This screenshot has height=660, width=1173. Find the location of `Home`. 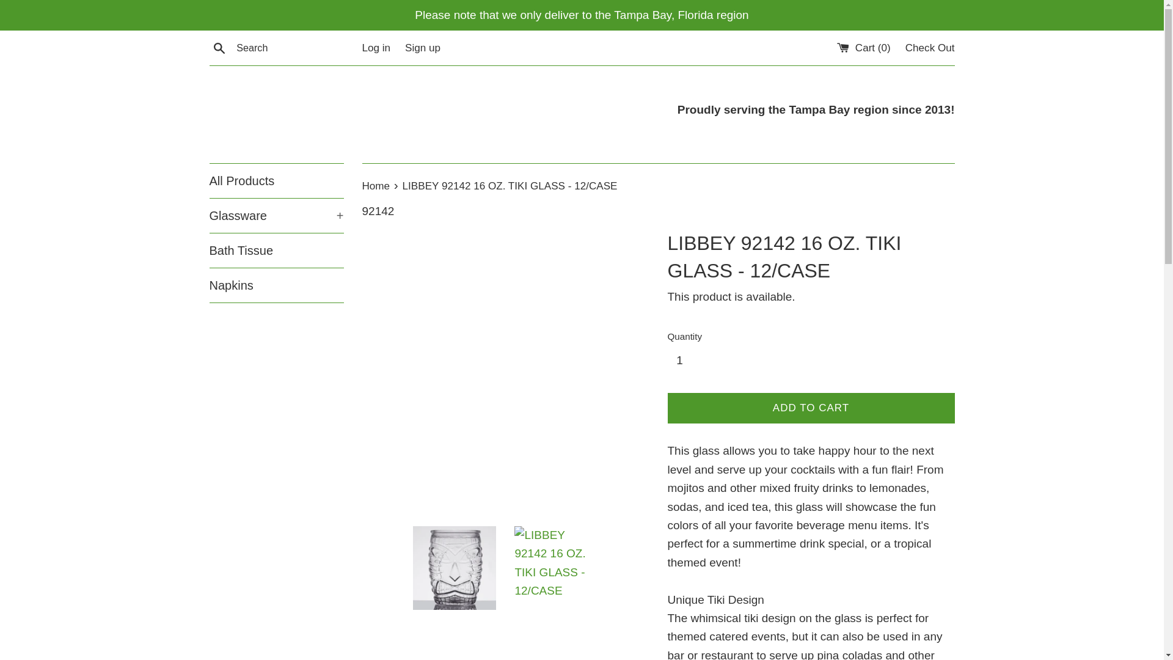

Home is located at coordinates (376, 186).